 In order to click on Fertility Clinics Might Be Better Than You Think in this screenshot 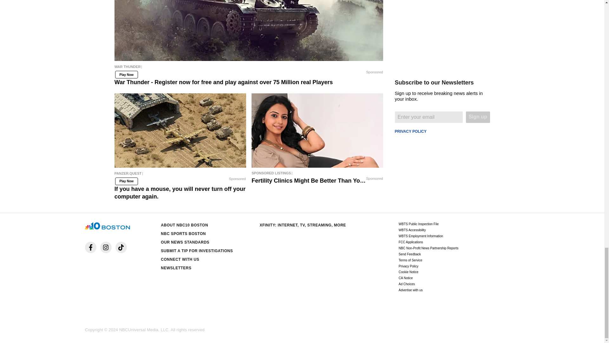, I will do `click(317, 130)`.